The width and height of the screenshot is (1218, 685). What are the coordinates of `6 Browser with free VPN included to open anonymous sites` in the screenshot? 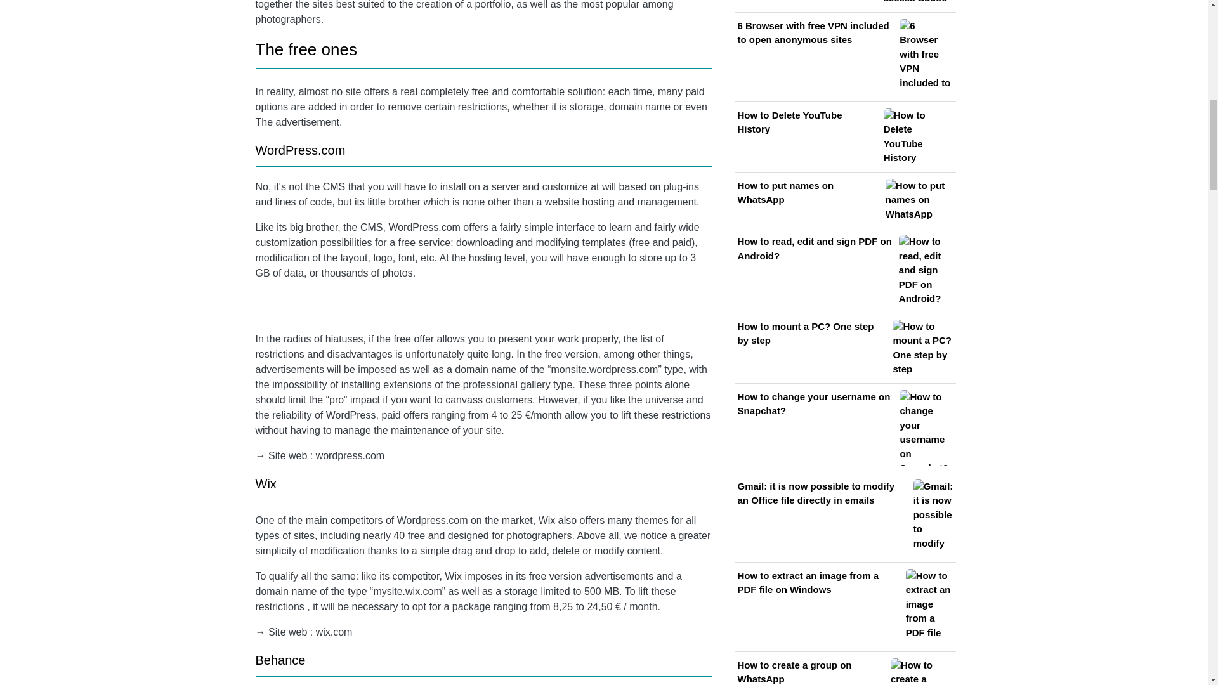 It's located at (844, 57).